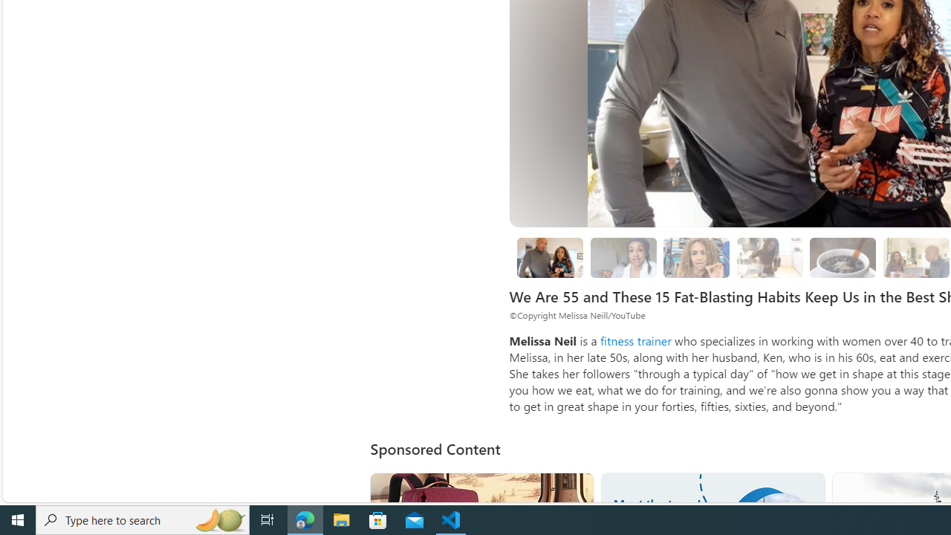 Image resolution: width=951 pixels, height=535 pixels. What do you see at coordinates (635, 340) in the screenshot?
I see `fitness trainer` at bounding box center [635, 340].